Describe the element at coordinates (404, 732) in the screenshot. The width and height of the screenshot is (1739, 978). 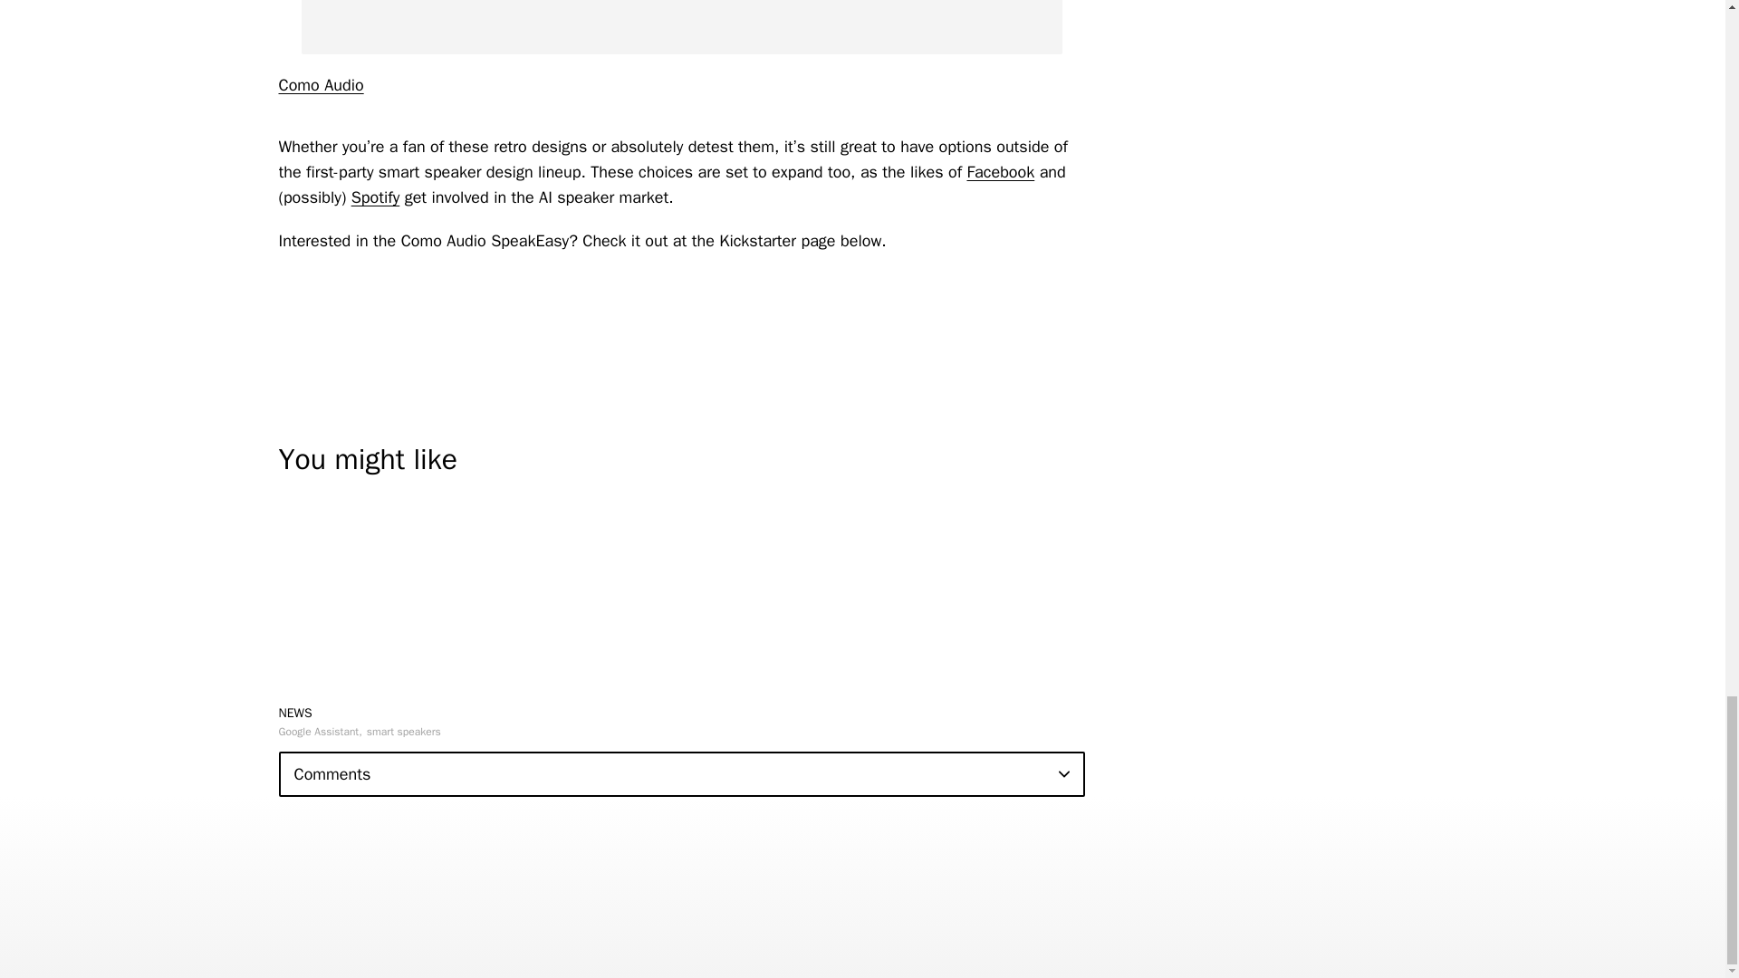
I see `smart speakers` at that location.